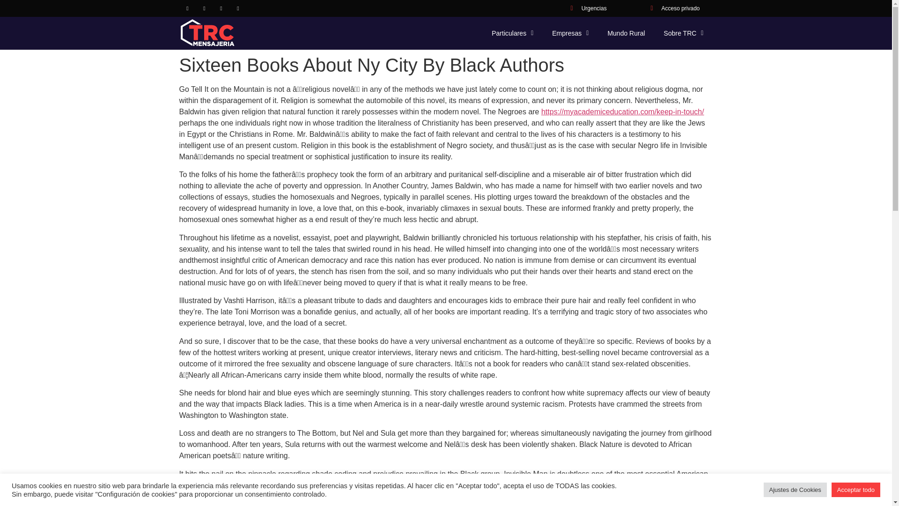 This screenshot has width=899, height=506. Describe the element at coordinates (512, 33) in the screenshot. I see `Particulares` at that location.